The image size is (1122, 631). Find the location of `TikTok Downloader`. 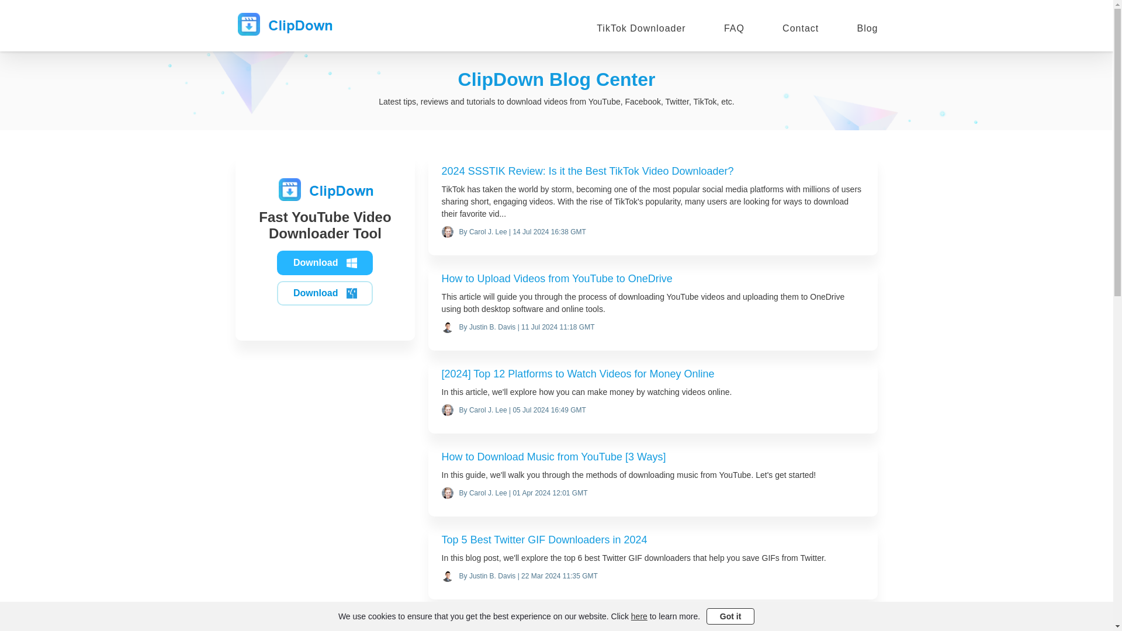

TikTok Downloader is located at coordinates (641, 28).